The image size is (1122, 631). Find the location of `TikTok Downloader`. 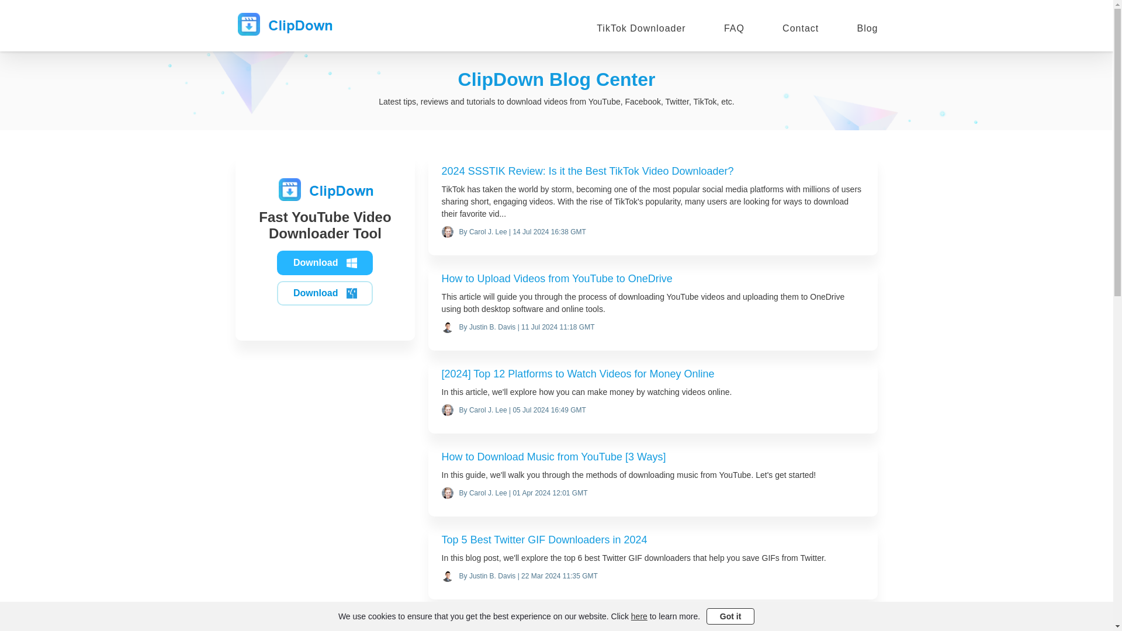

TikTok Downloader is located at coordinates (641, 28).